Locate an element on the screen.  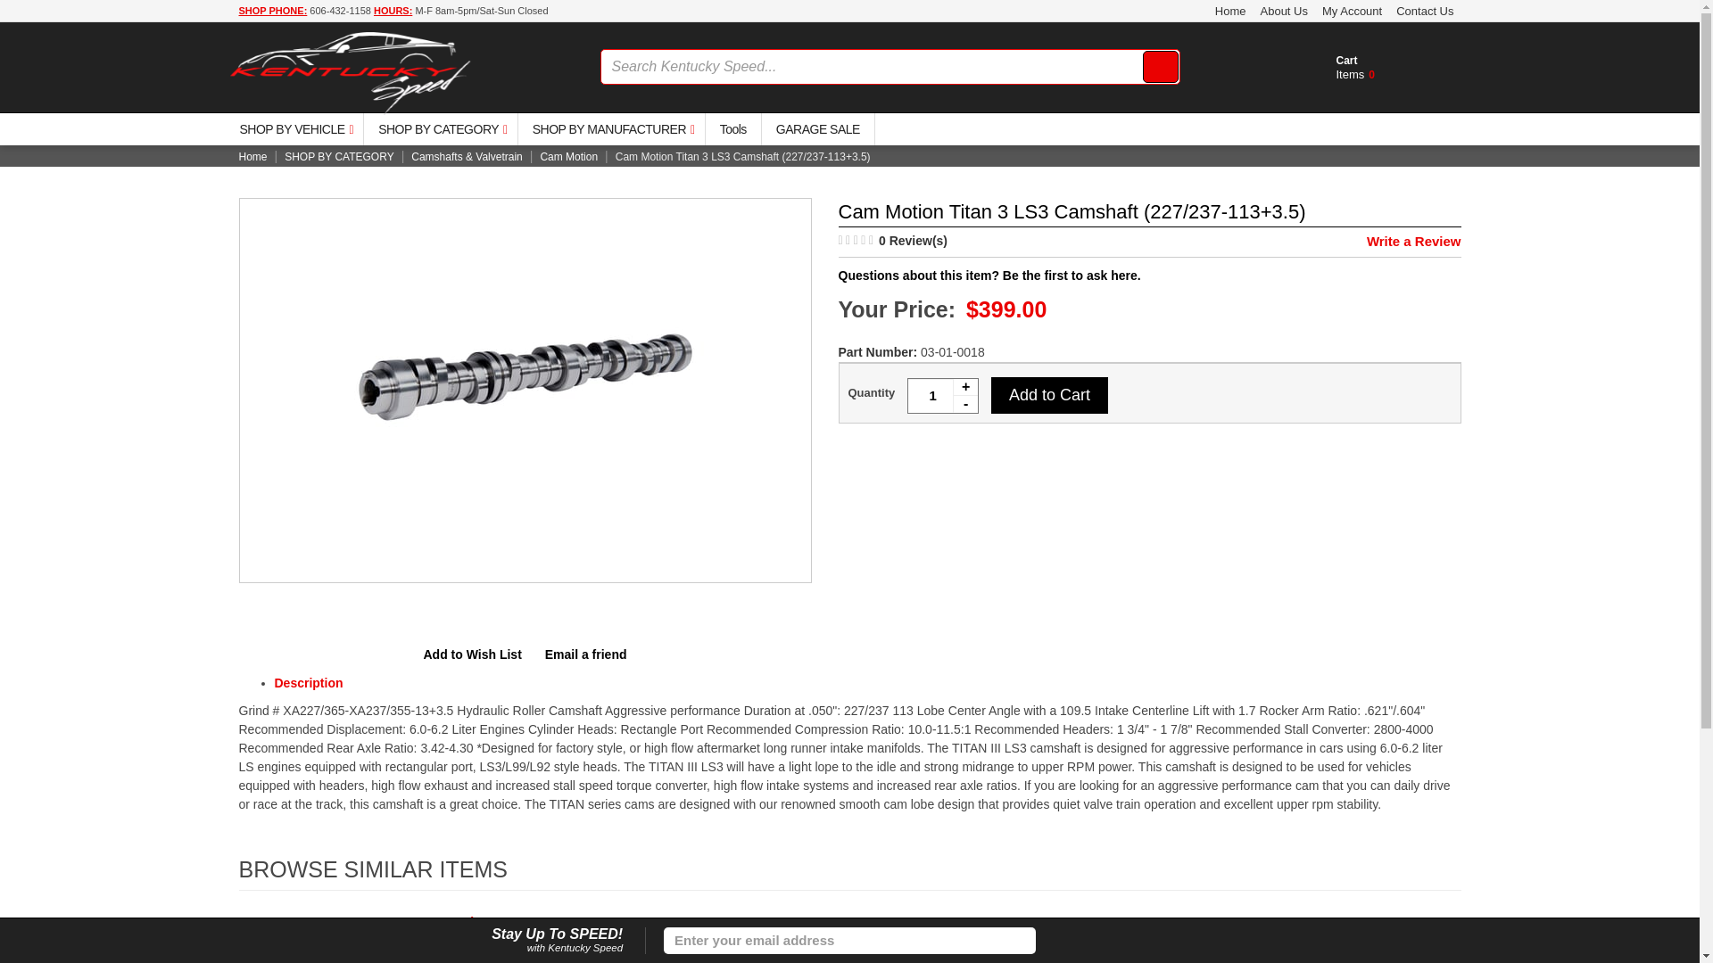
About Us is located at coordinates (1283, 11).